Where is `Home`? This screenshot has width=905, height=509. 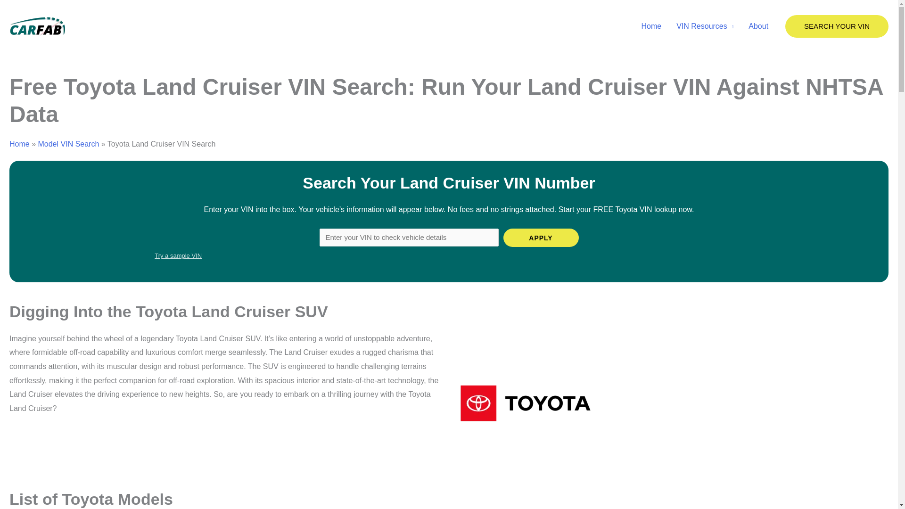 Home is located at coordinates (19, 144).